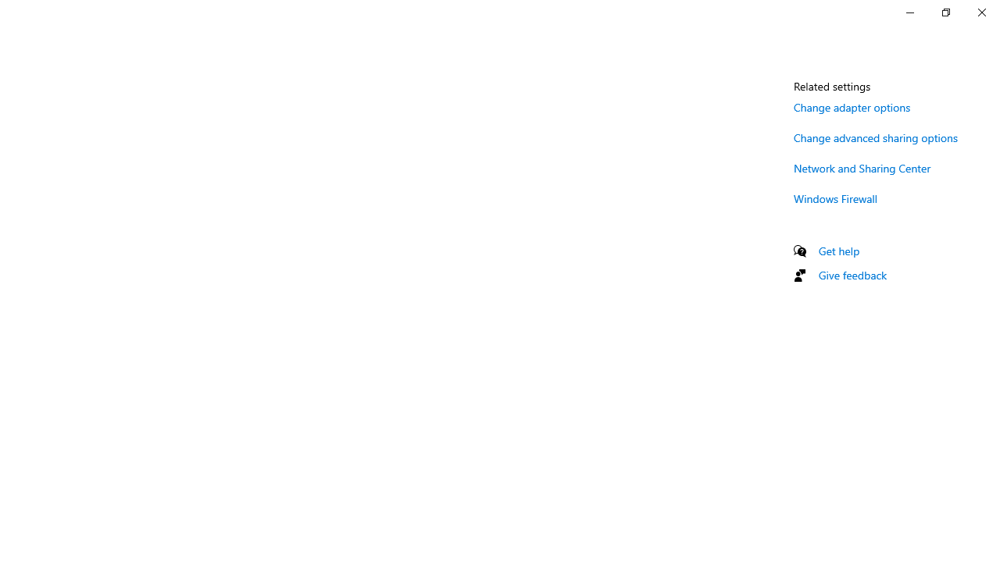 This screenshot has height=562, width=1000. Describe the element at coordinates (876, 137) in the screenshot. I see `Change advanced sharing options` at that location.